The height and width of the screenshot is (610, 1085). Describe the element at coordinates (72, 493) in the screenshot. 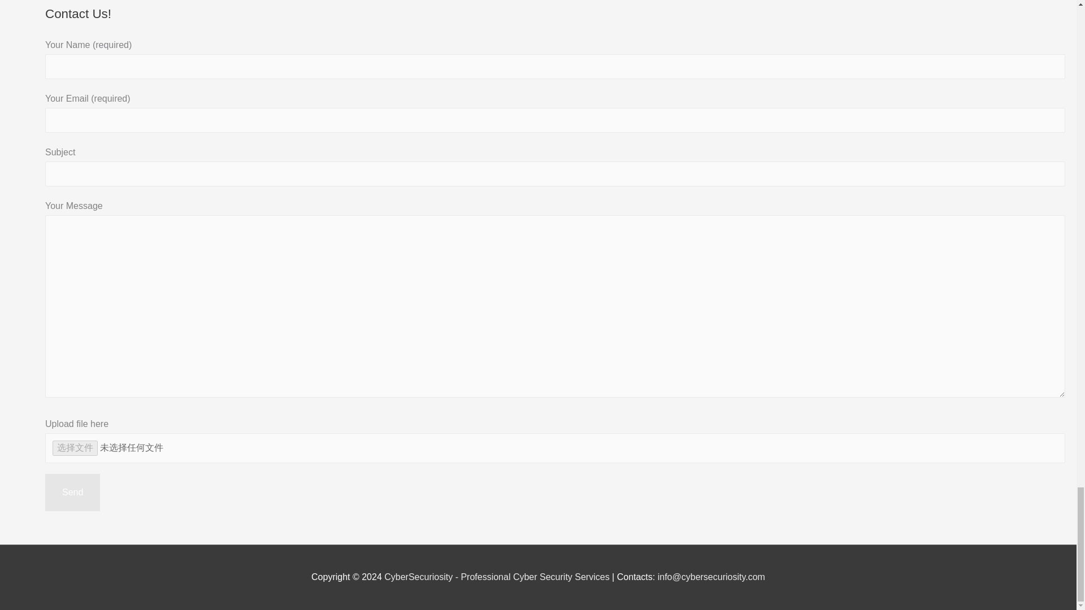

I see `Send` at that location.